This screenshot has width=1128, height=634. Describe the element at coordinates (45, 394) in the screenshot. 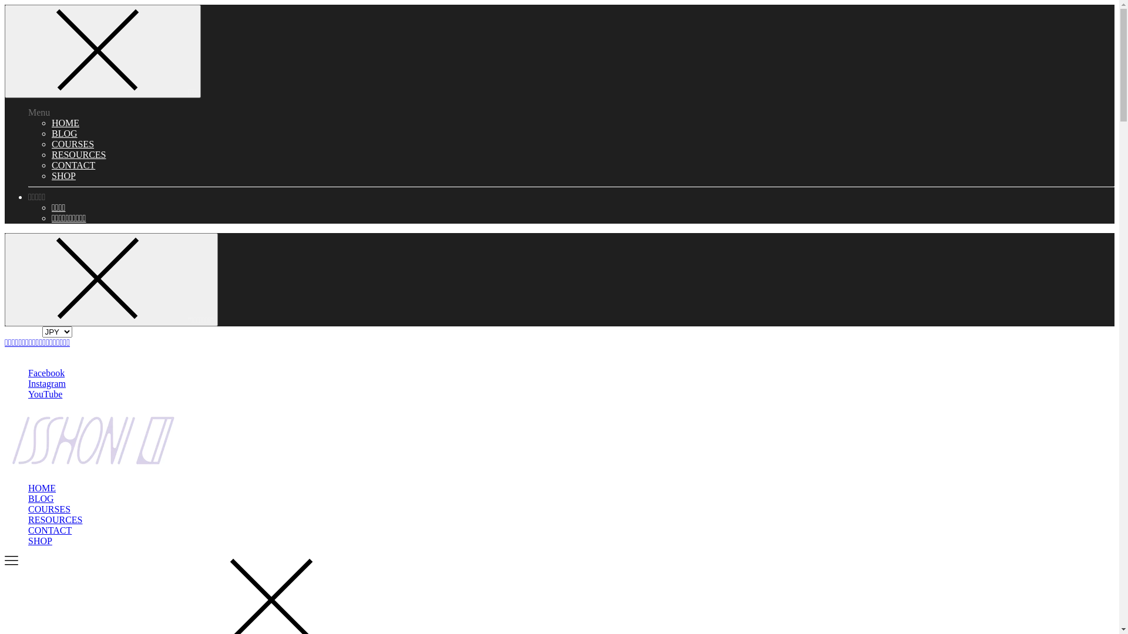

I see `YouTube` at that location.